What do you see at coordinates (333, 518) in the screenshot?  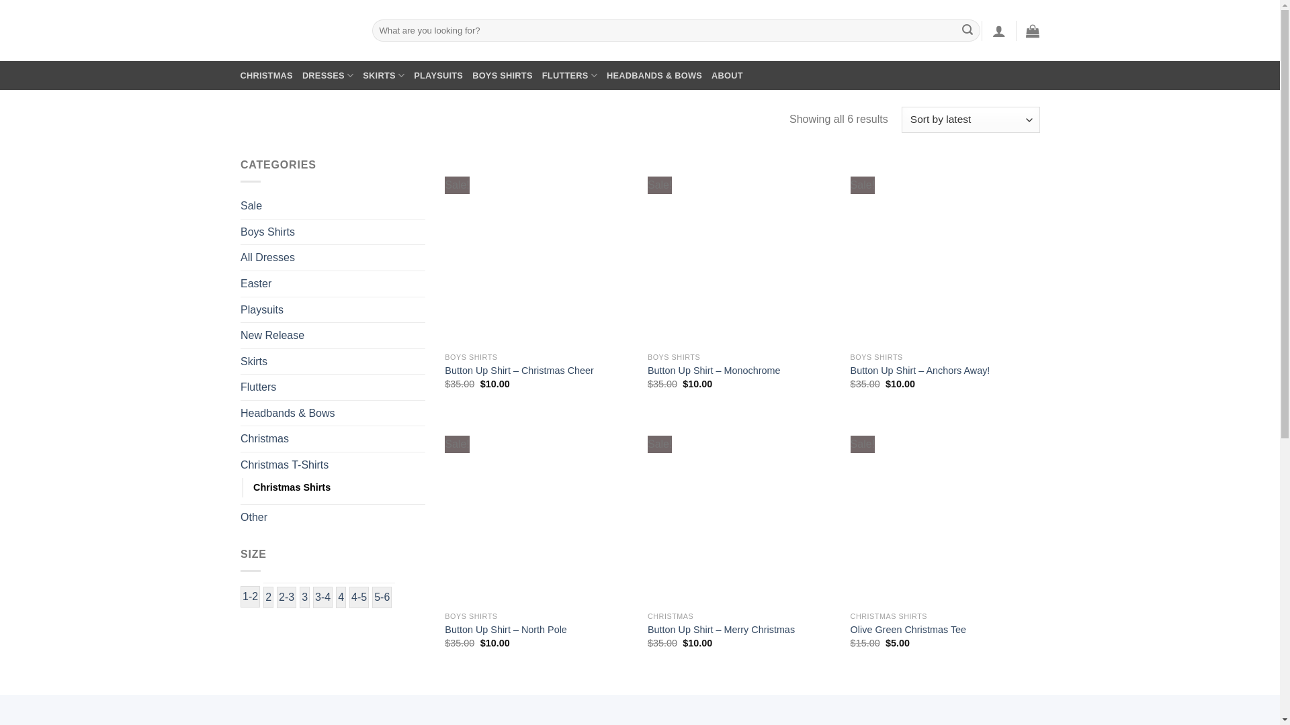 I see `Other` at bounding box center [333, 518].